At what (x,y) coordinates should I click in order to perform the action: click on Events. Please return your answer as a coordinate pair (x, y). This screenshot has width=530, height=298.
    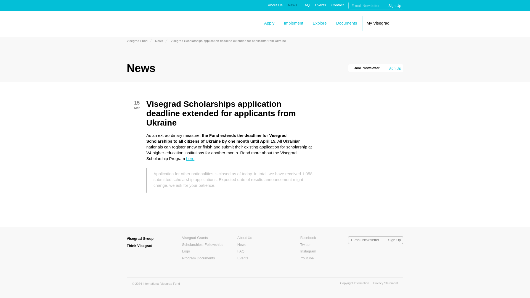
    Looking at the image, I should click on (320, 5).